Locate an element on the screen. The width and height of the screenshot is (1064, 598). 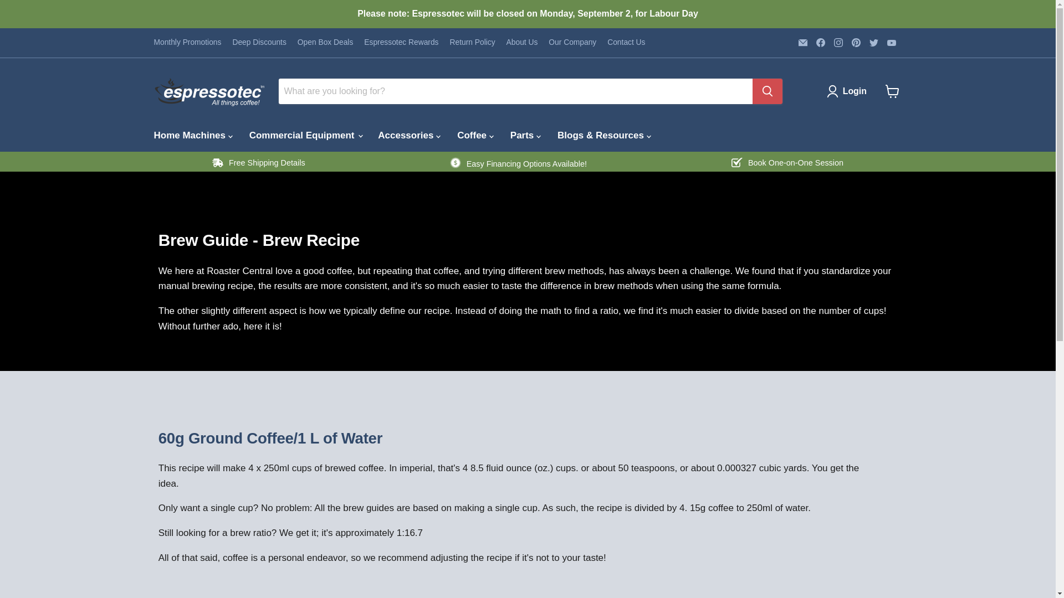
Return Policy is located at coordinates (473, 43).